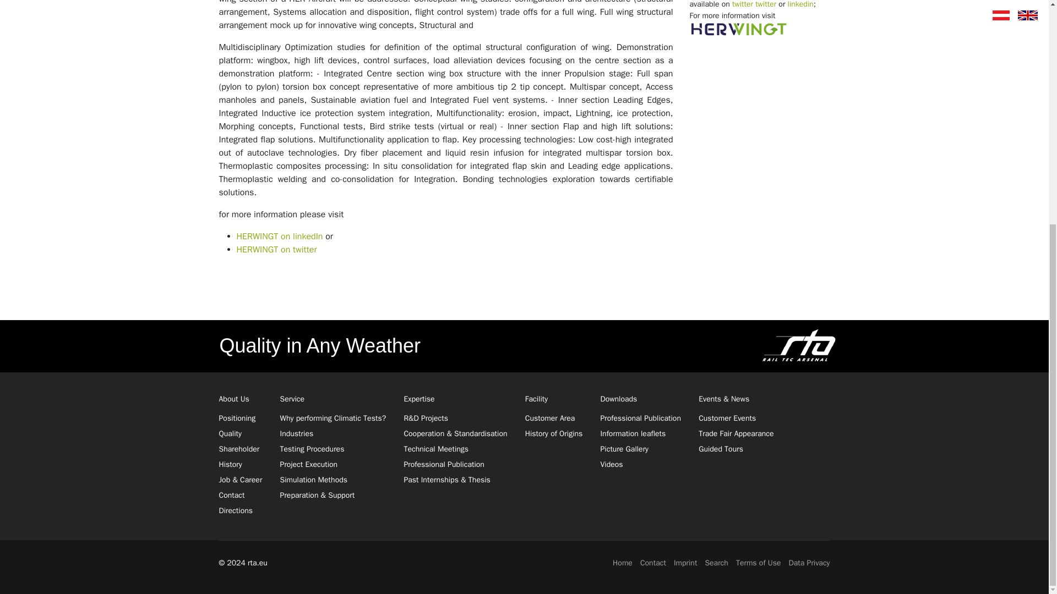  What do you see at coordinates (237, 418) in the screenshot?
I see `Positioning` at bounding box center [237, 418].